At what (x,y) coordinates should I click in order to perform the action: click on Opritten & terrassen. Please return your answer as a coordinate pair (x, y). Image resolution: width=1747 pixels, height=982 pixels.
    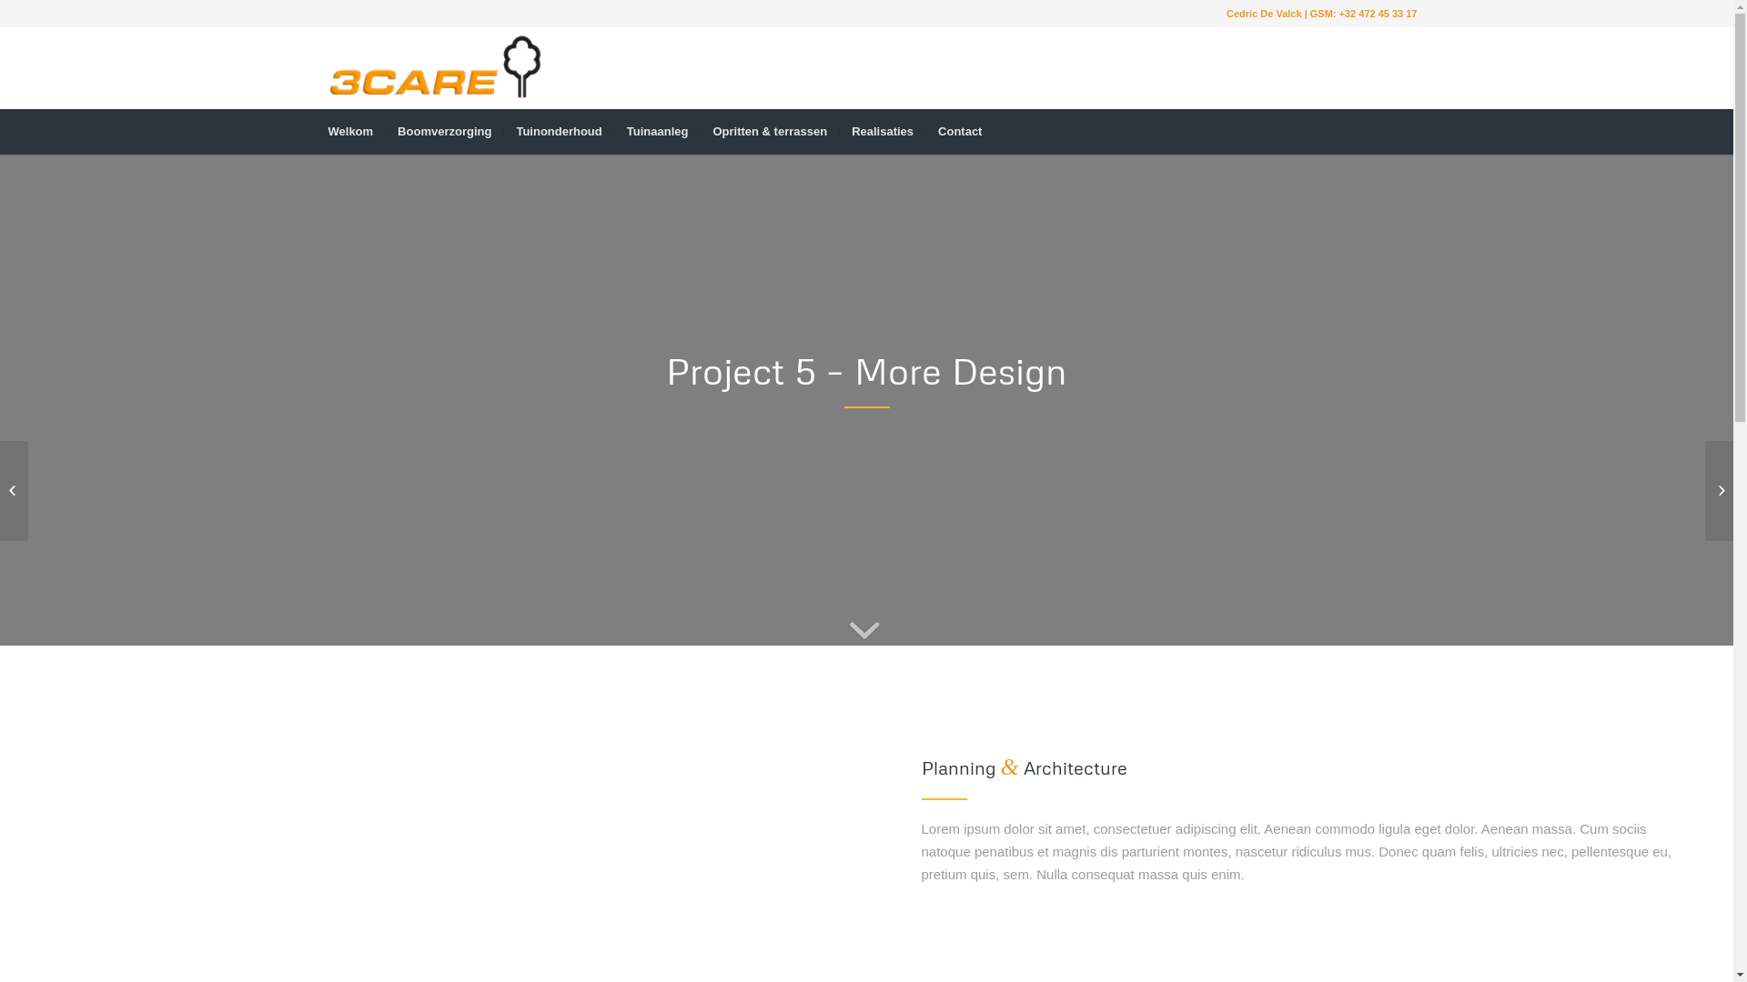
    Looking at the image, I should click on (770, 132).